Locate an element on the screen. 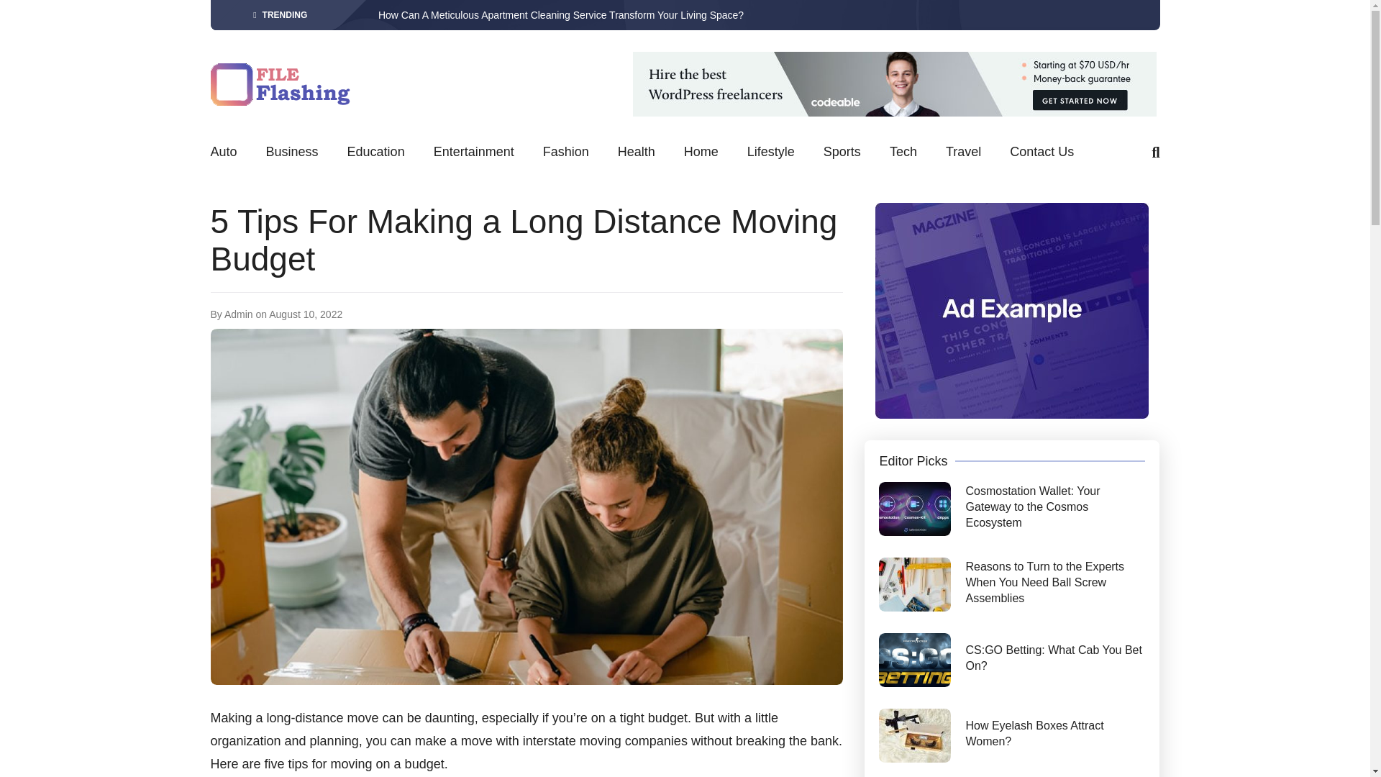 This screenshot has height=777, width=1381. Education is located at coordinates (375, 153).